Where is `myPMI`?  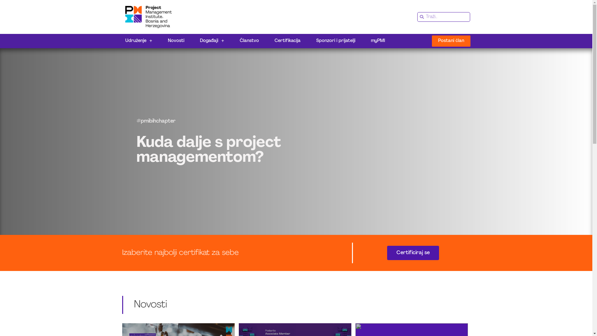 myPMI is located at coordinates (378, 41).